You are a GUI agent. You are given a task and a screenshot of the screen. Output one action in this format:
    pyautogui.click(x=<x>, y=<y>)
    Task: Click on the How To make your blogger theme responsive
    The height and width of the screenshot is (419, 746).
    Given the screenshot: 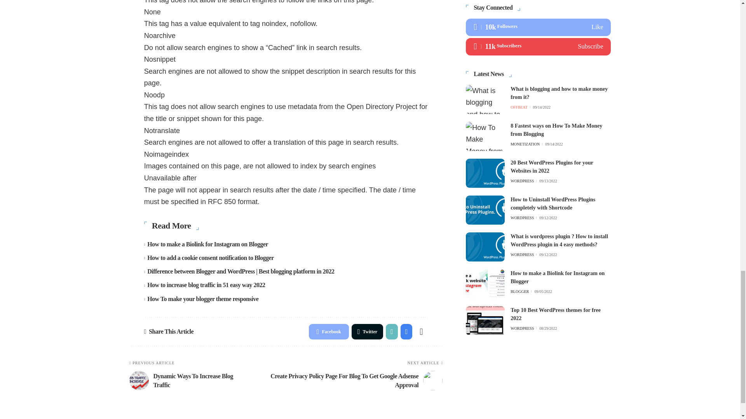 What is the action you would take?
    pyautogui.click(x=202, y=299)
    